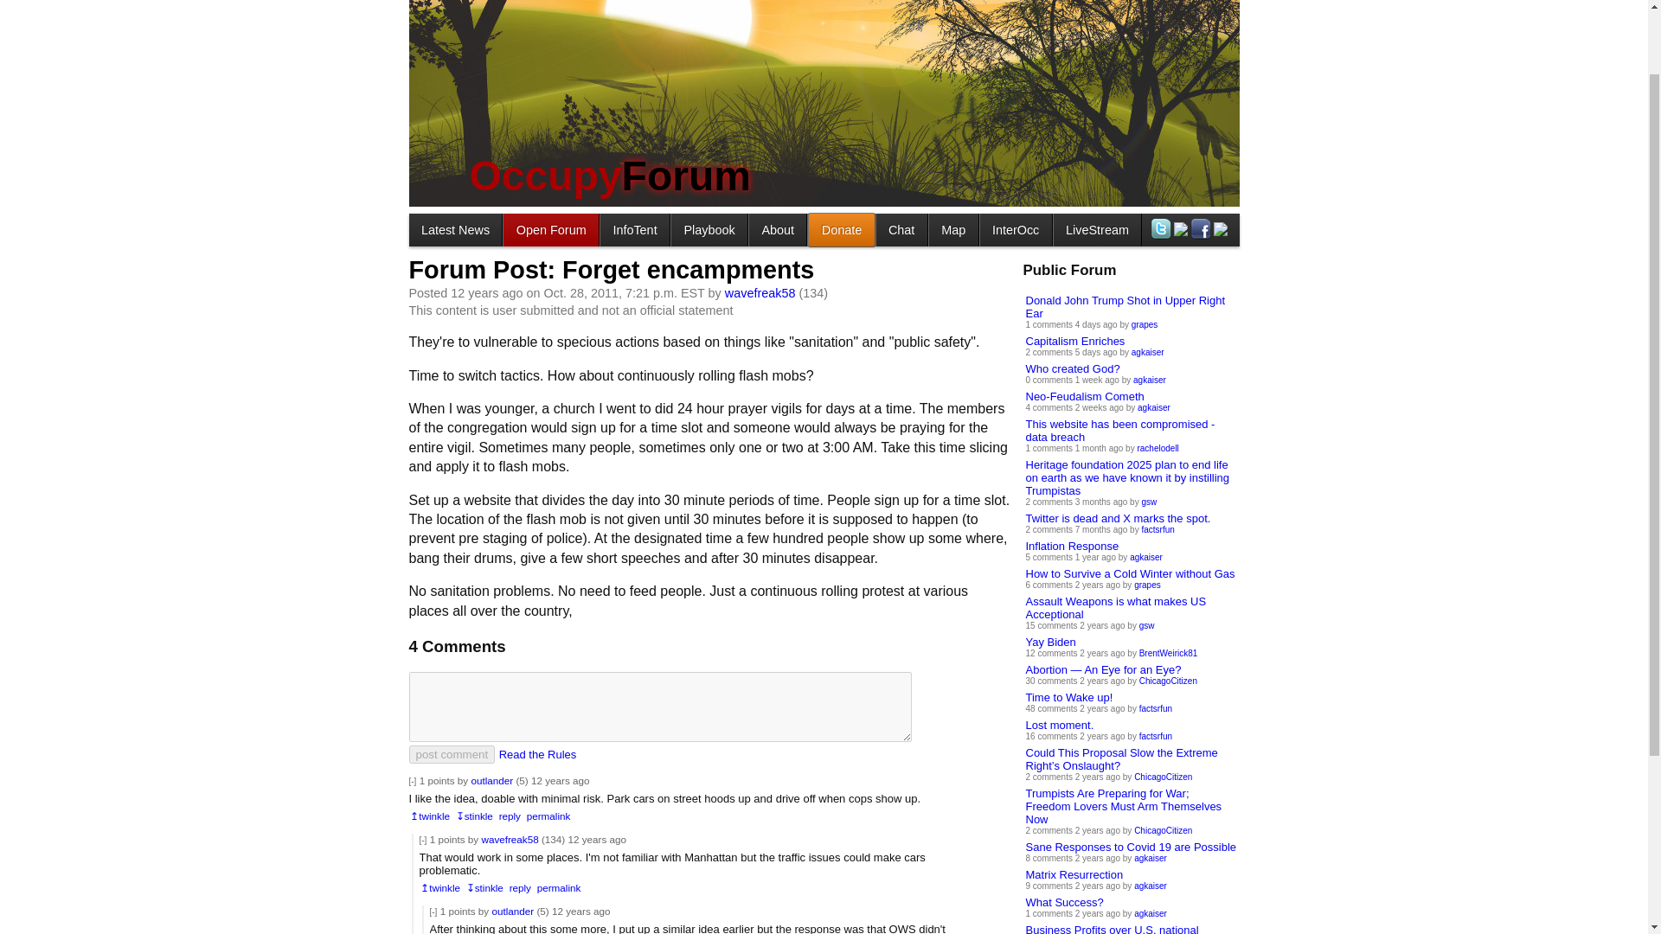 The image size is (1661, 934). I want to click on Open Forum, so click(550, 230).